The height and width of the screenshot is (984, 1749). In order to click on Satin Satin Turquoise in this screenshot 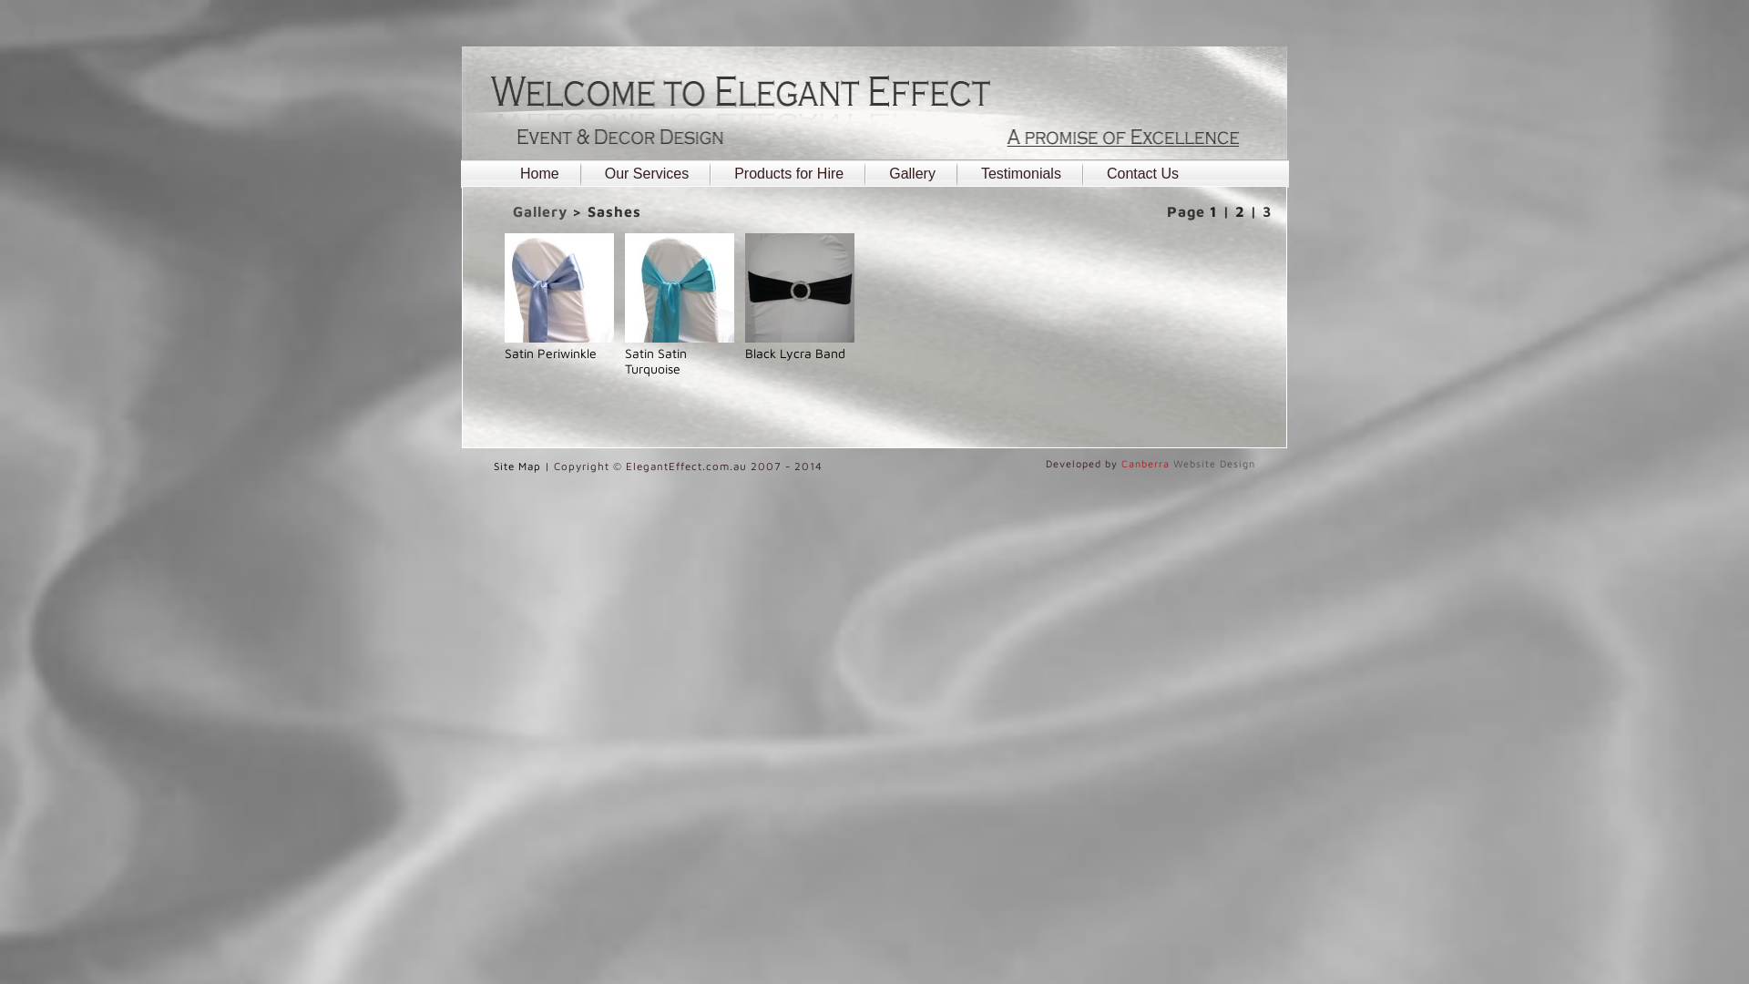, I will do `click(680, 354)`.